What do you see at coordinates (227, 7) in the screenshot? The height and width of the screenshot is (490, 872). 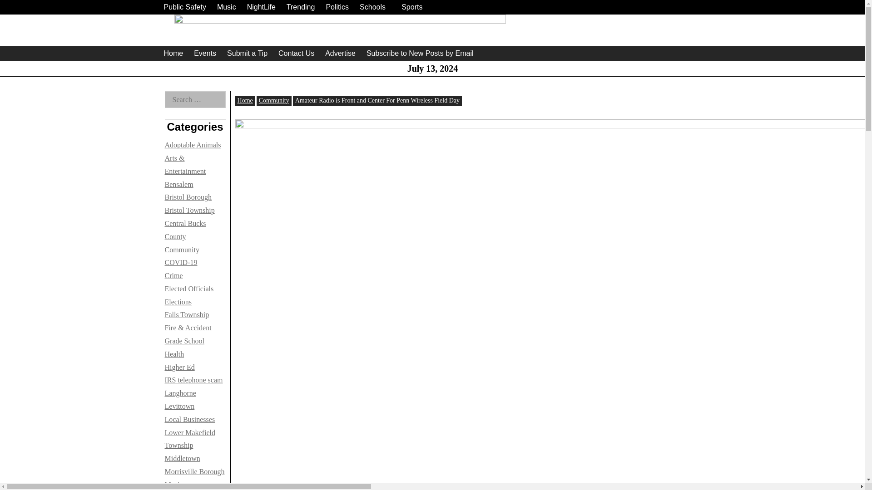 I see `Music` at bounding box center [227, 7].